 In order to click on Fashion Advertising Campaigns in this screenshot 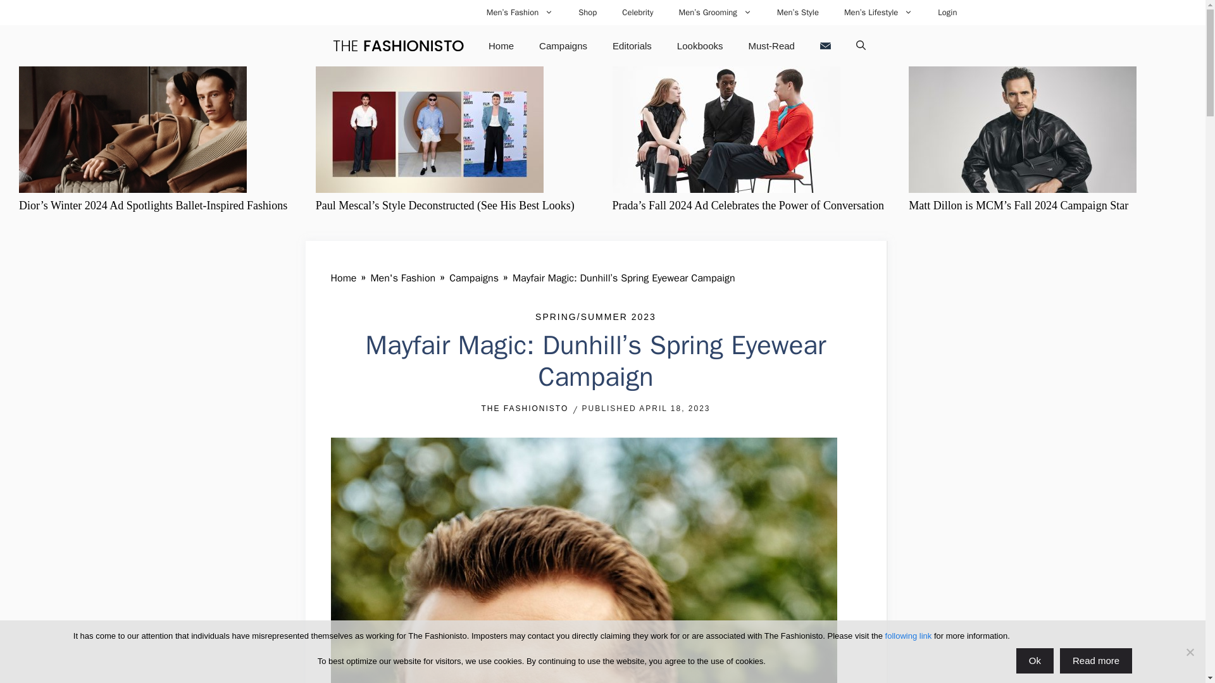, I will do `click(563, 46)`.